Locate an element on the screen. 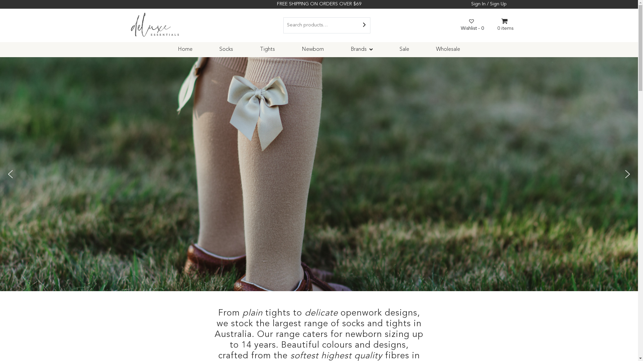  Wishlist - 0 is located at coordinates (472, 24).